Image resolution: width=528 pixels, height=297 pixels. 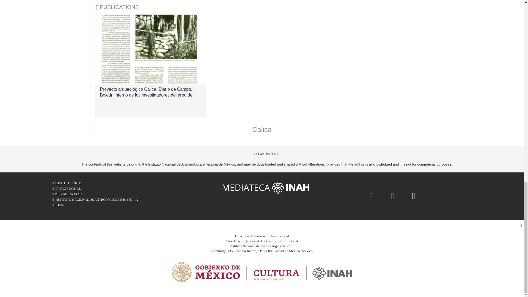 What do you see at coordinates (95, 200) in the screenshot?
I see `Go to INAH web site` at bounding box center [95, 200].